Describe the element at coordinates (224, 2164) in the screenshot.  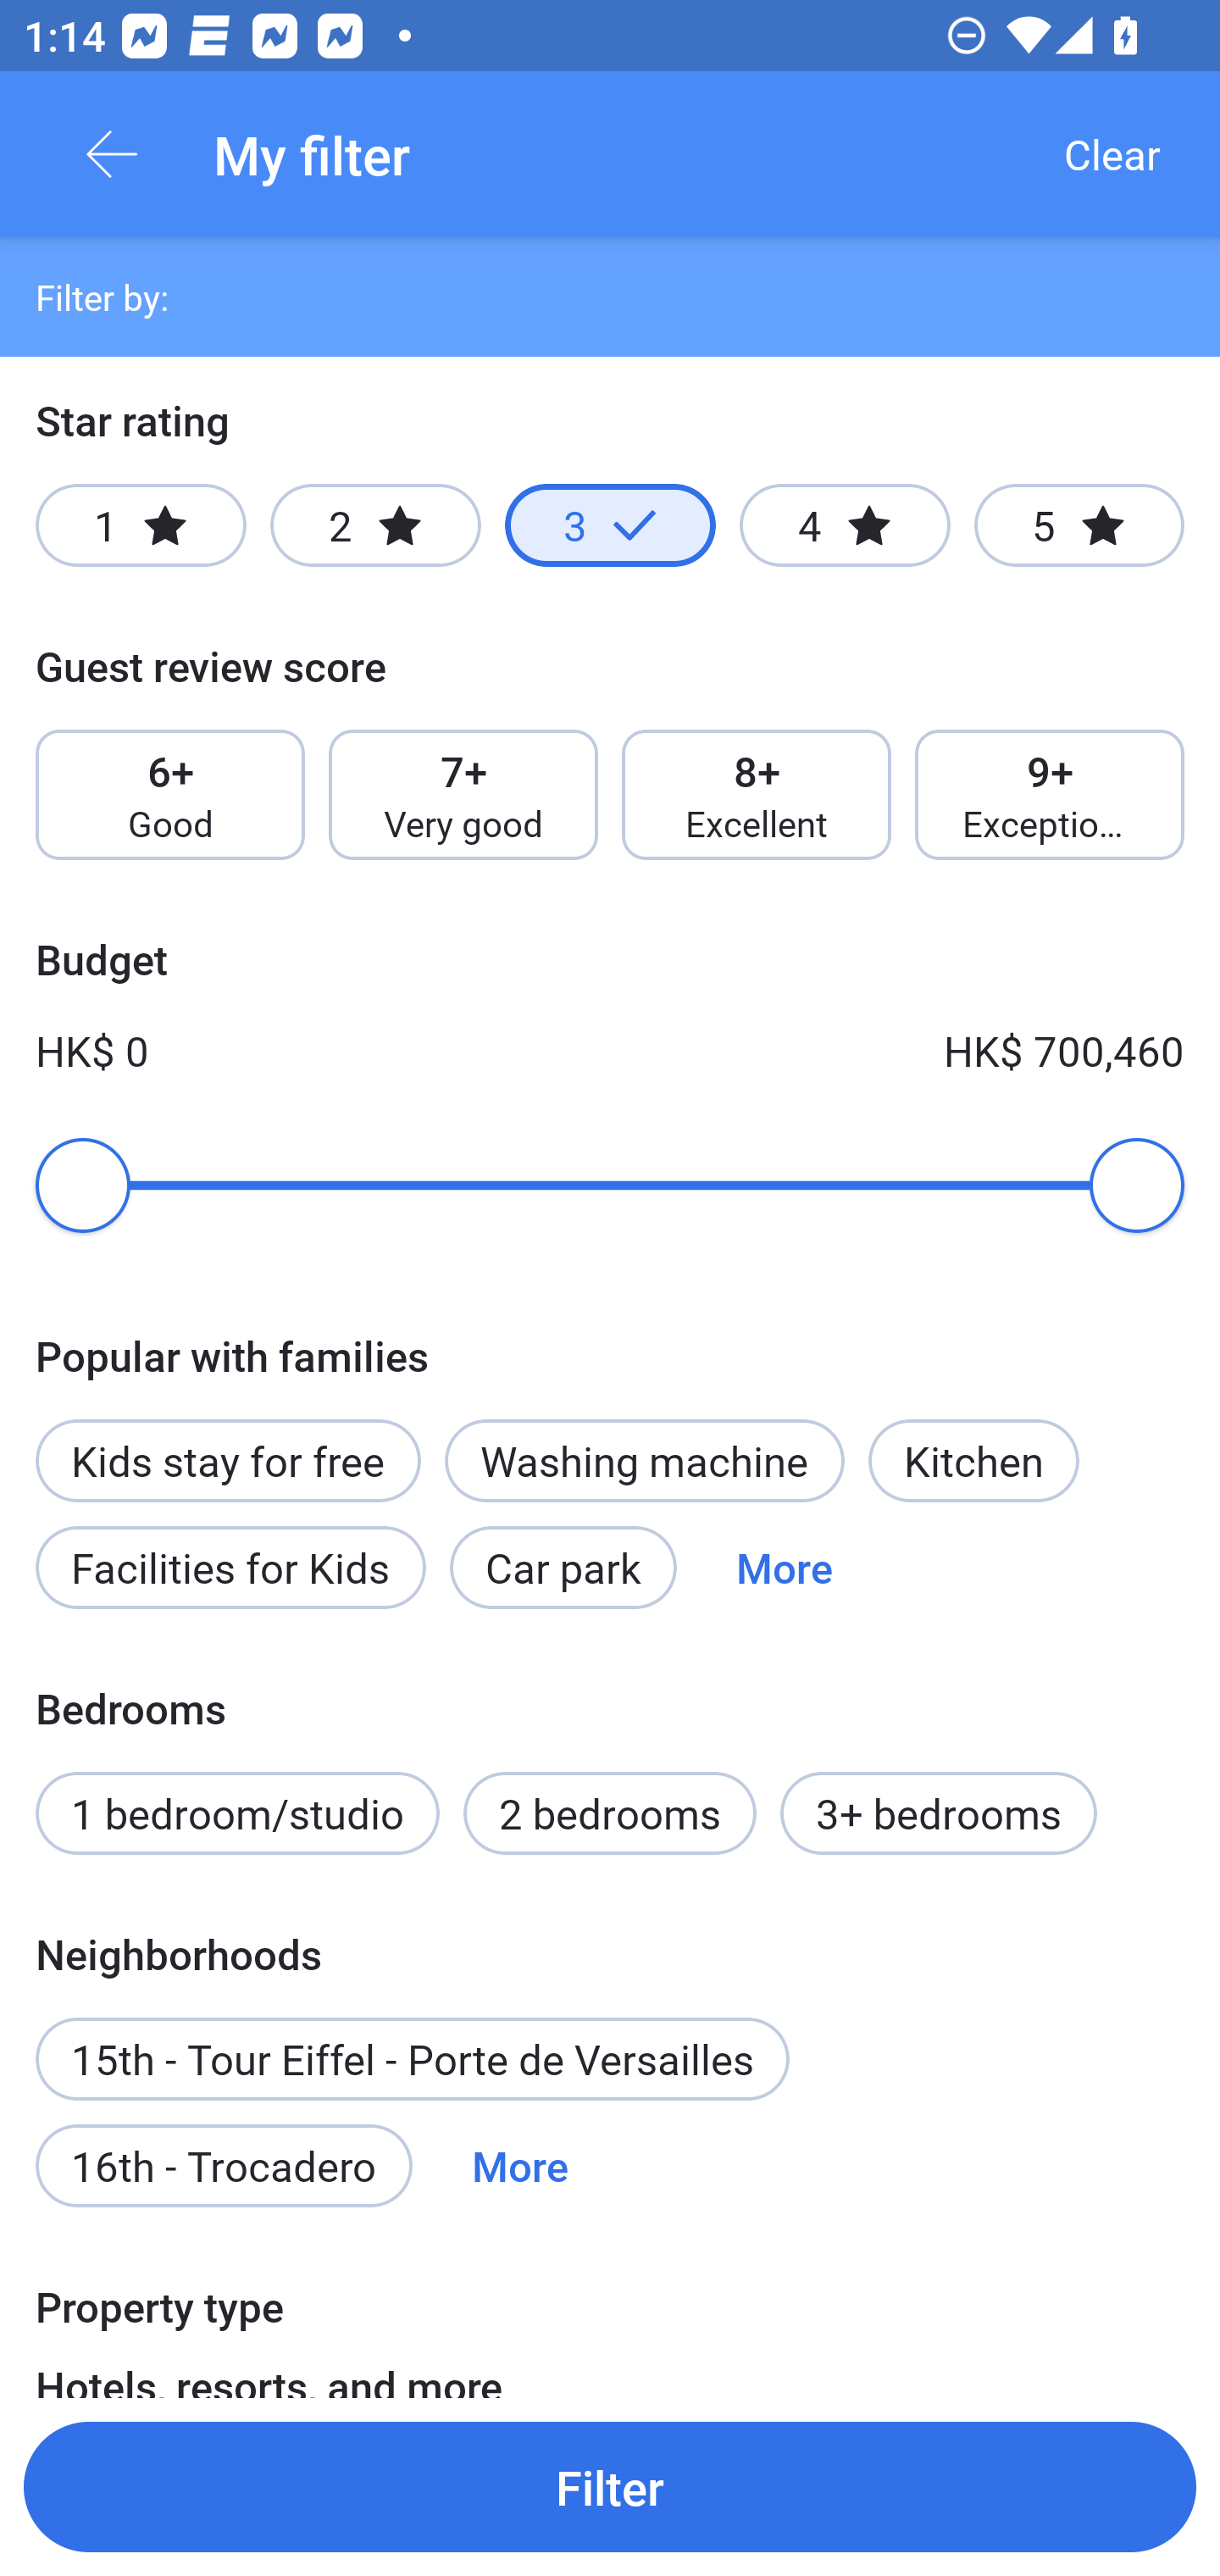
I see `16th - Trocadero` at that location.